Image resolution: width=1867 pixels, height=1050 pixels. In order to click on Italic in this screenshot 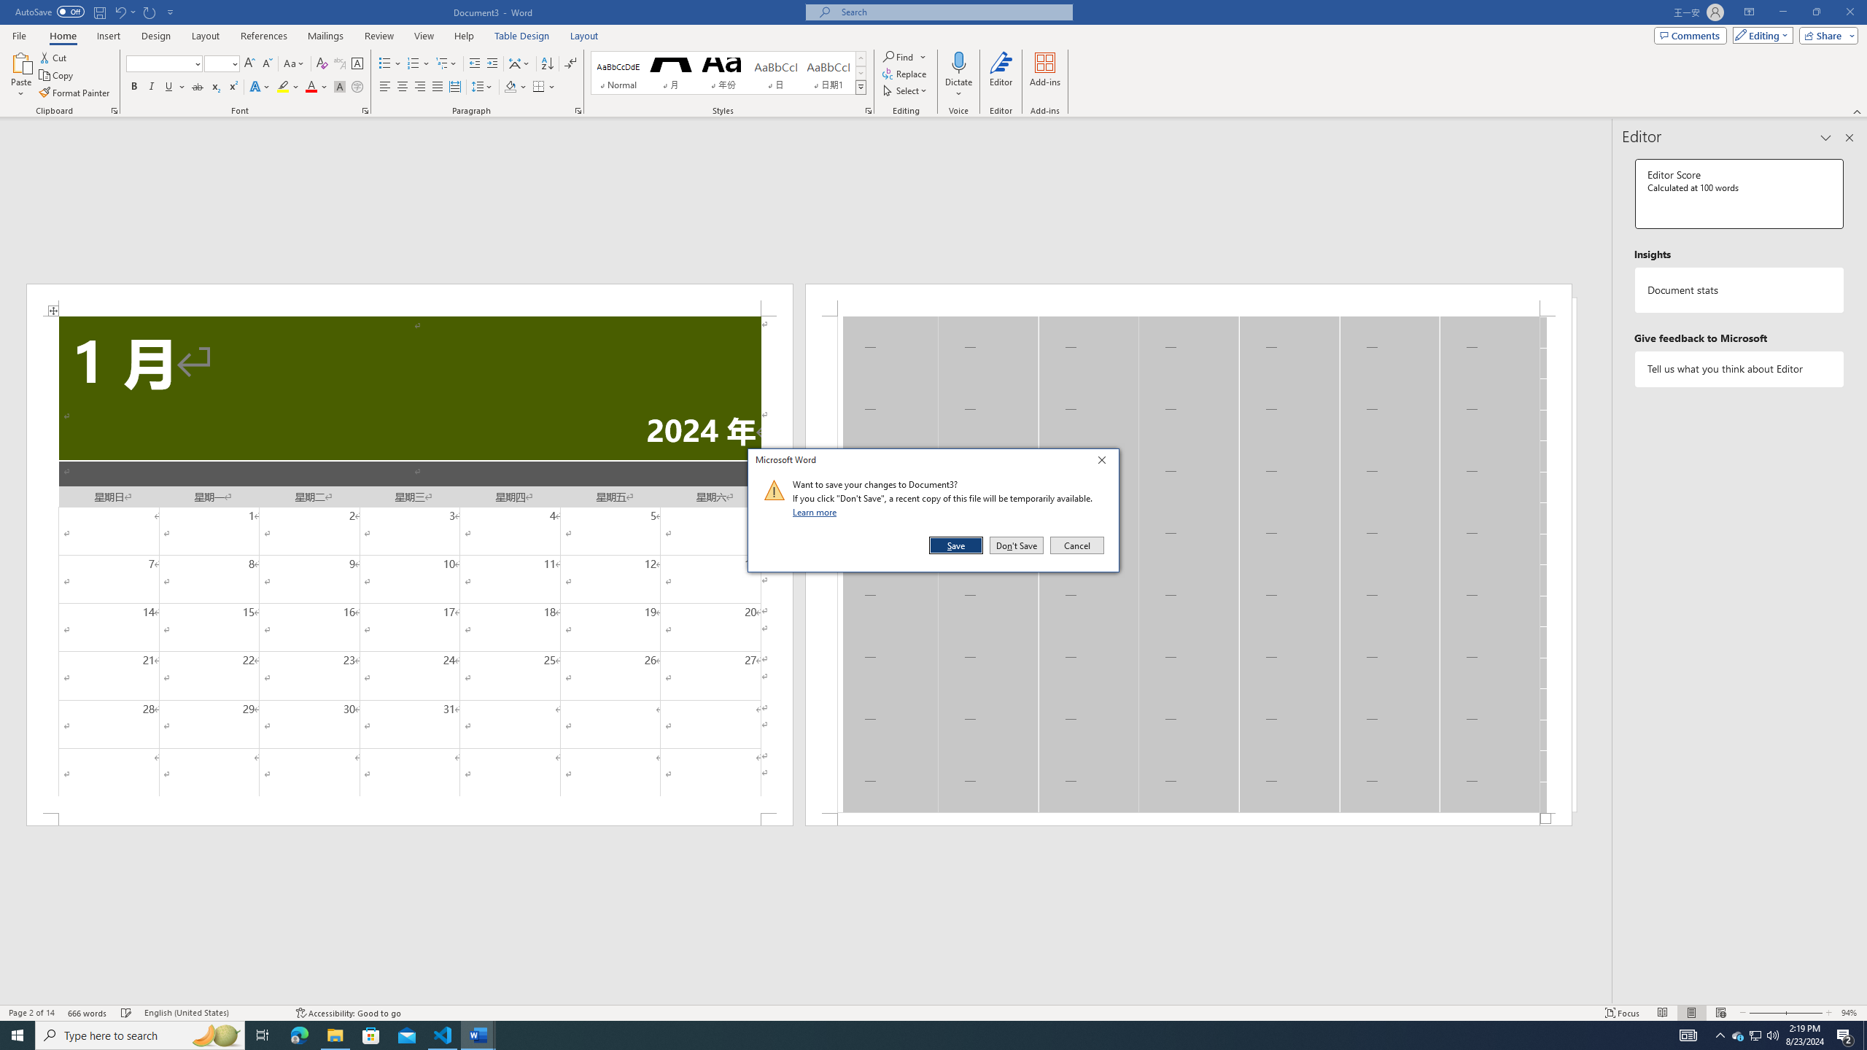, I will do `click(152, 87)`.